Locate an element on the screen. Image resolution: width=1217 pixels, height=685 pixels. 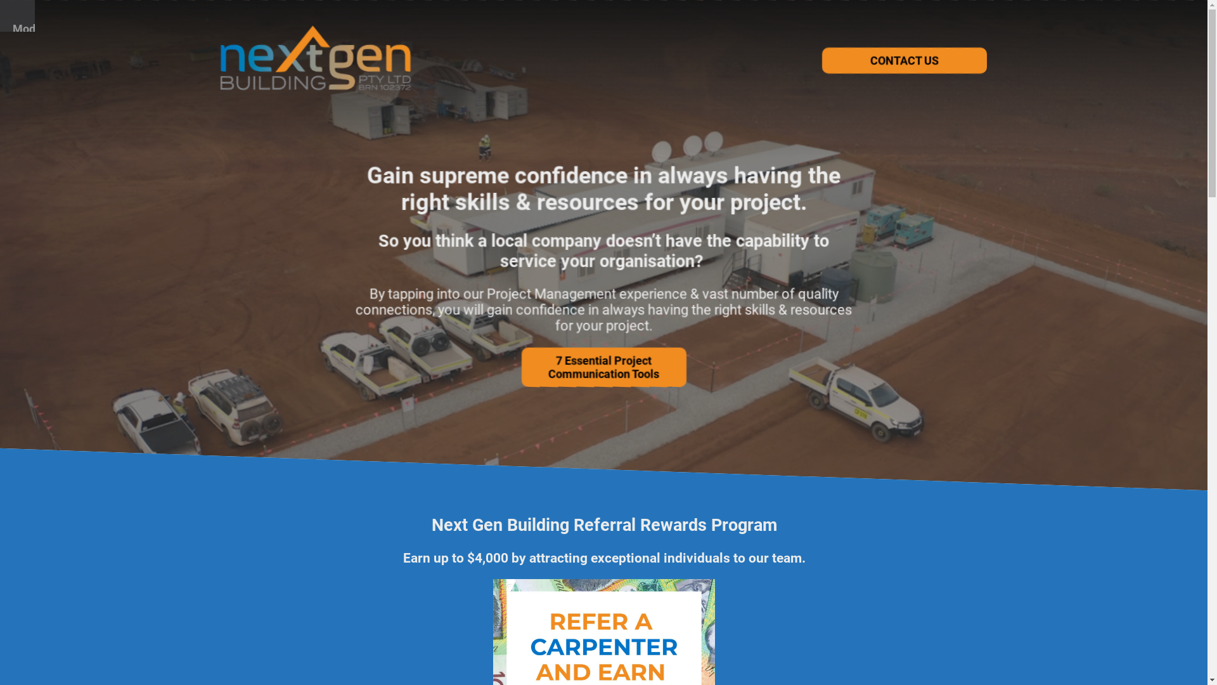
7 Essential Project Communication Tools is located at coordinates (603, 367).